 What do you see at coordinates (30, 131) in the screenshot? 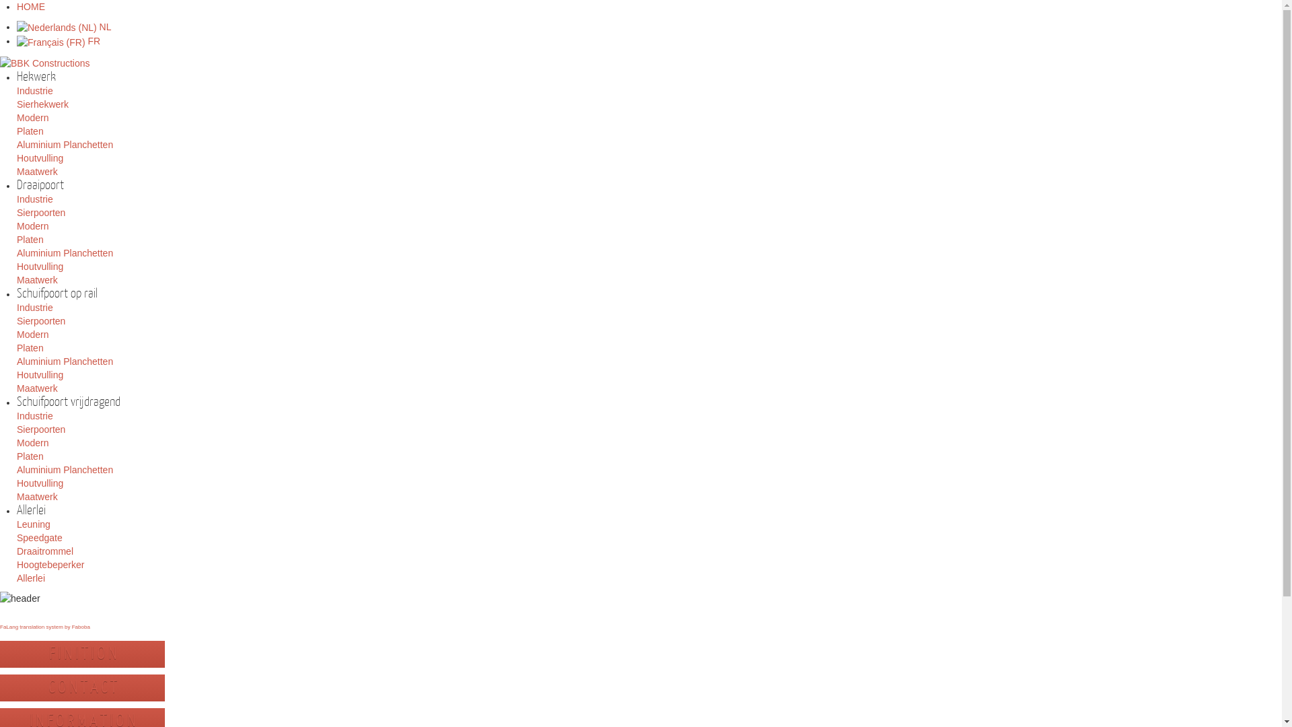
I see `Platen` at bounding box center [30, 131].